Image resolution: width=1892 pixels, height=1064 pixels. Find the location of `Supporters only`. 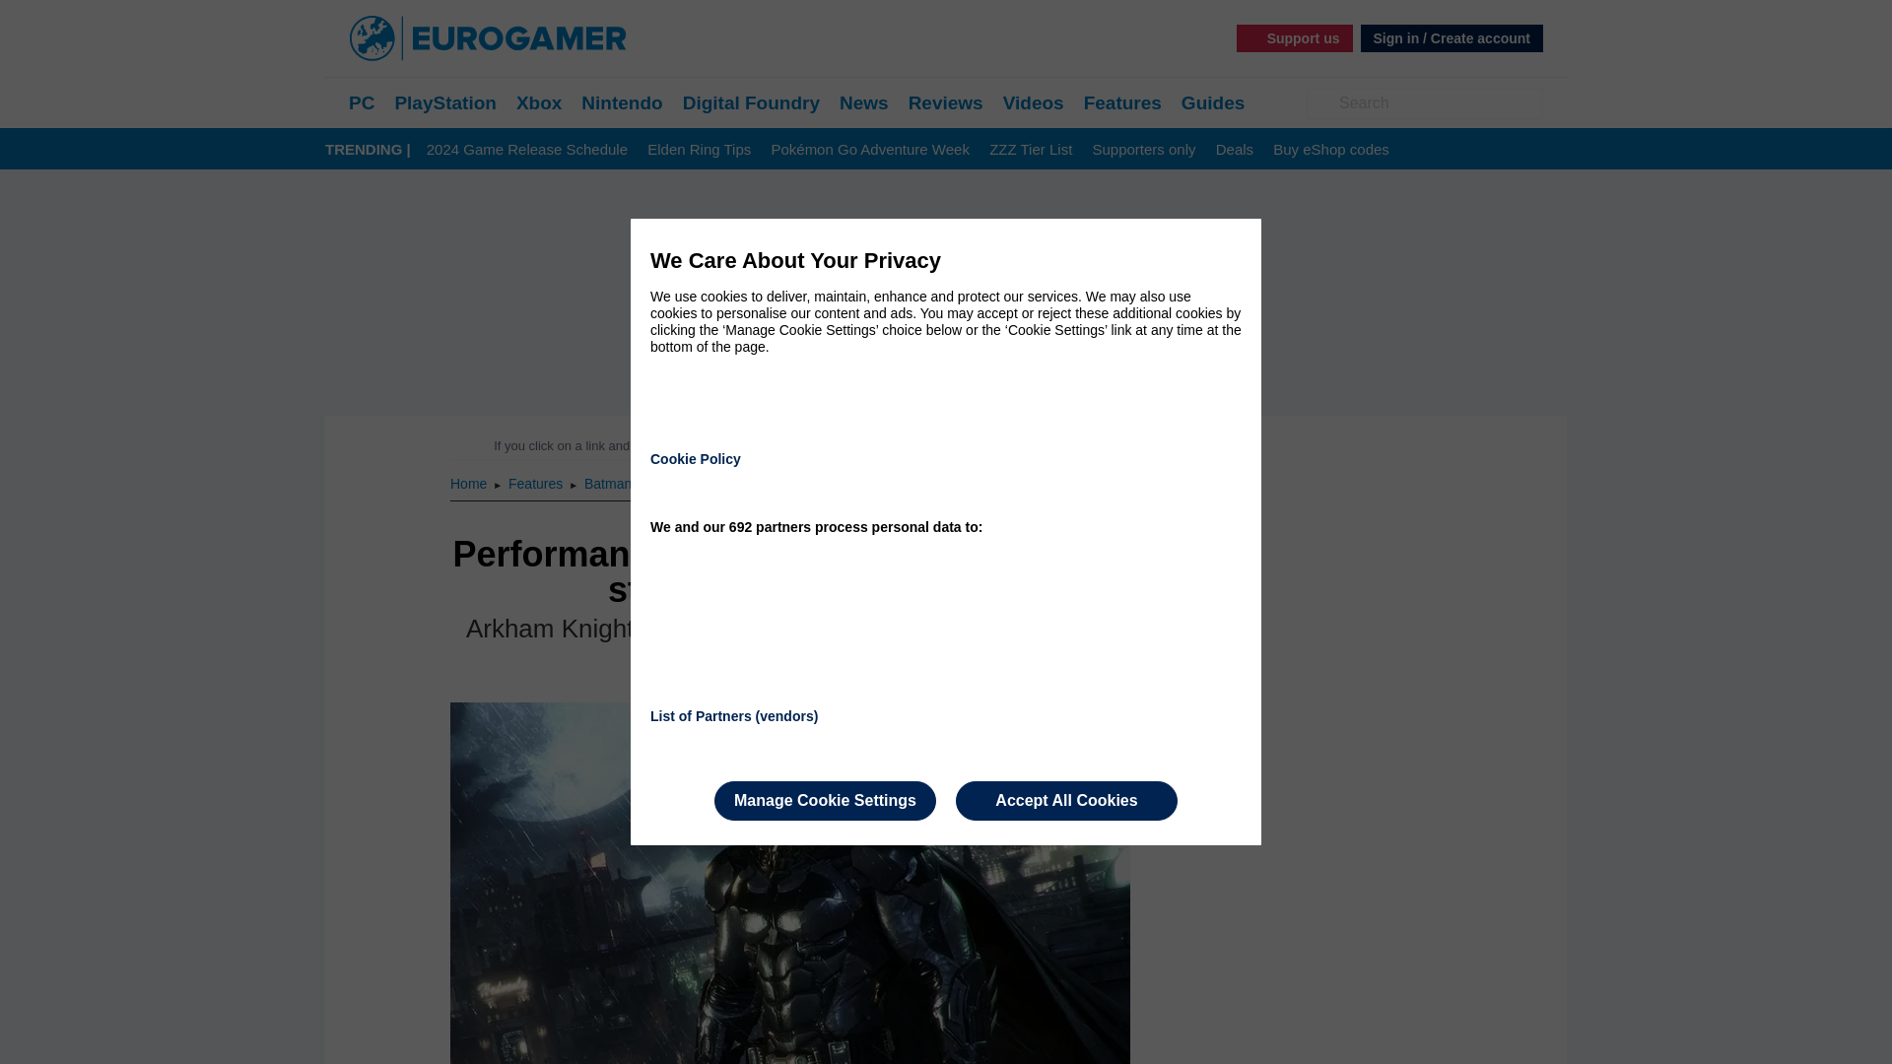

Supporters only is located at coordinates (1143, 150).